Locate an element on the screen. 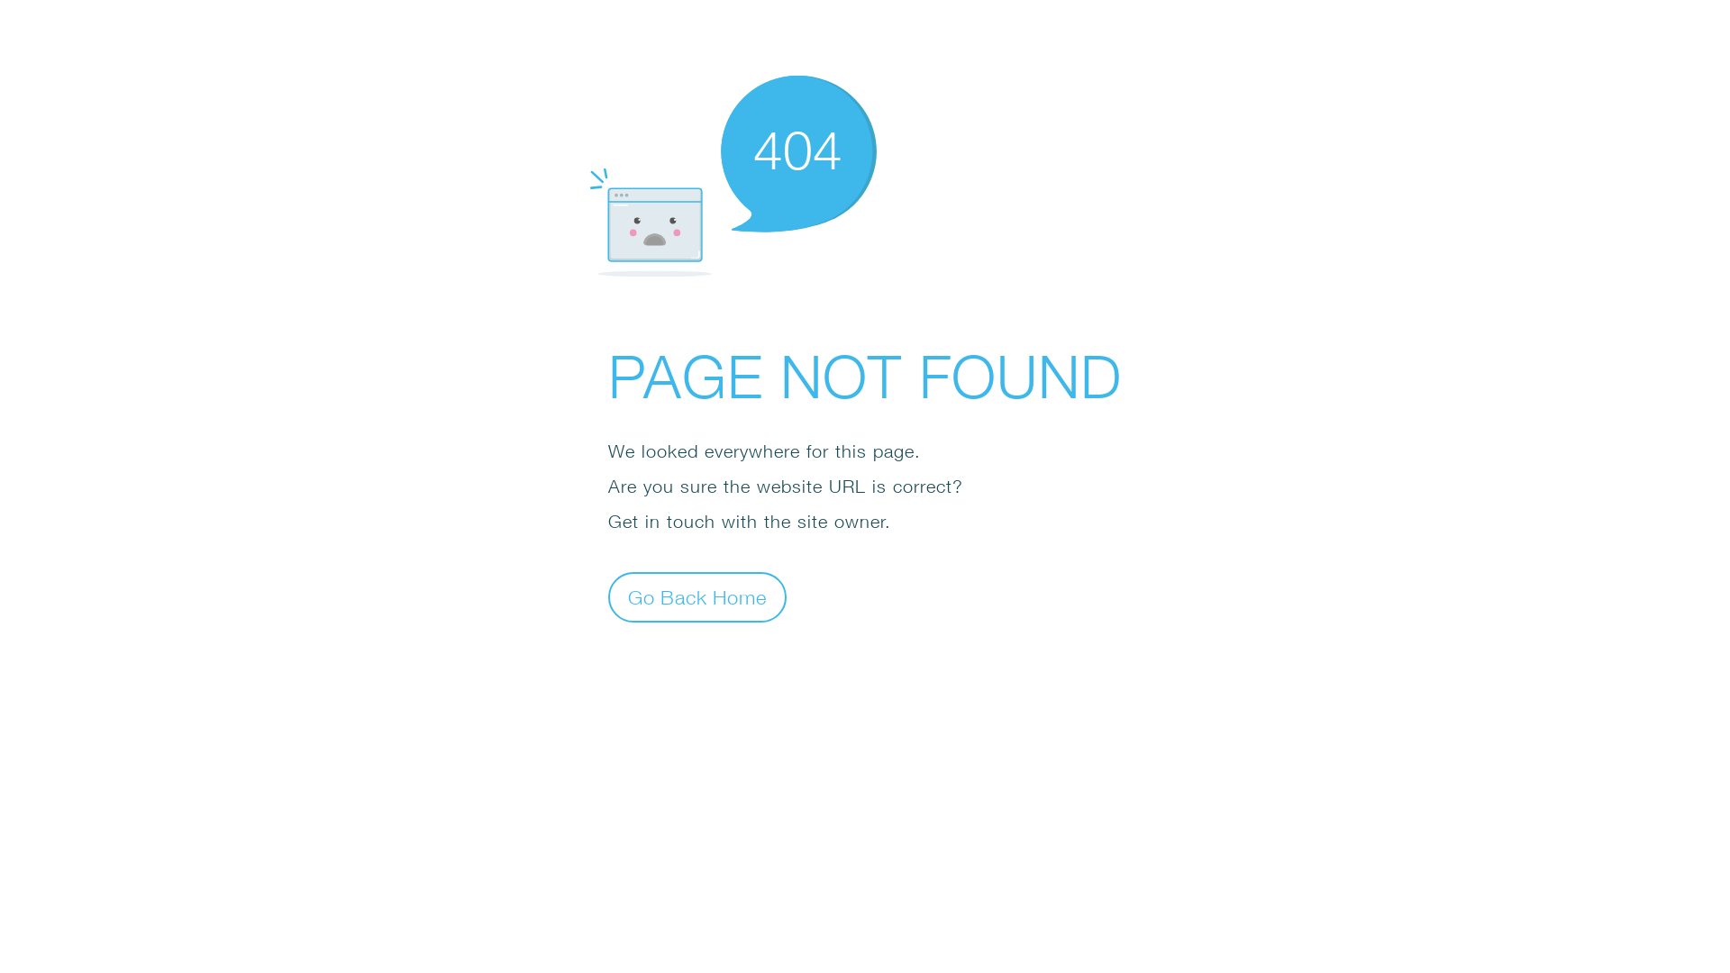  Go Back Home is located at coordinates (697, 596).